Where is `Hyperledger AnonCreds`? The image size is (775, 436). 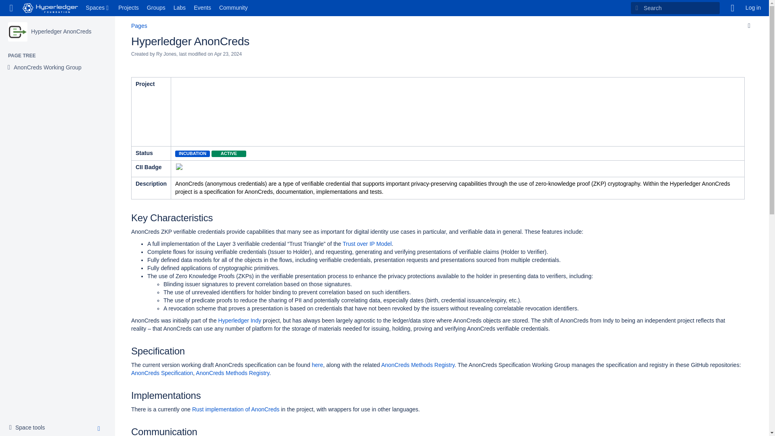
Hyperledger AnonCreds is located at coordinates (61, 31).